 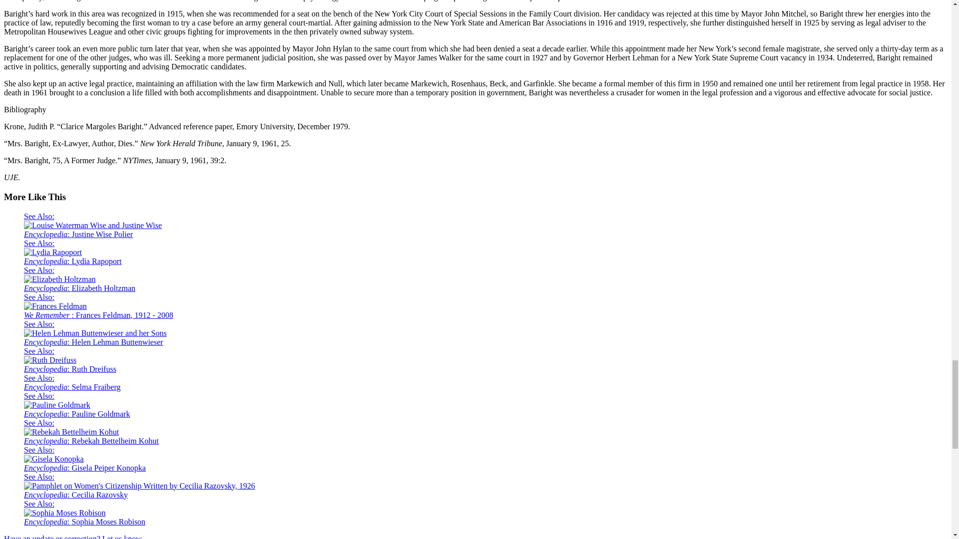 What do you see at coordinates (95, 332) in the screenshot?
I see `Helen Lehman Buttenwieser and her Sons` at bounding box center [95, 332].